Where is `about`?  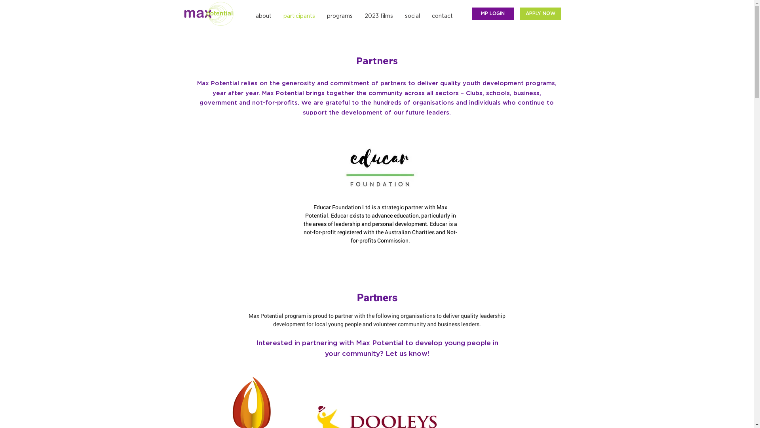
about is located at coordinates (263, 17).